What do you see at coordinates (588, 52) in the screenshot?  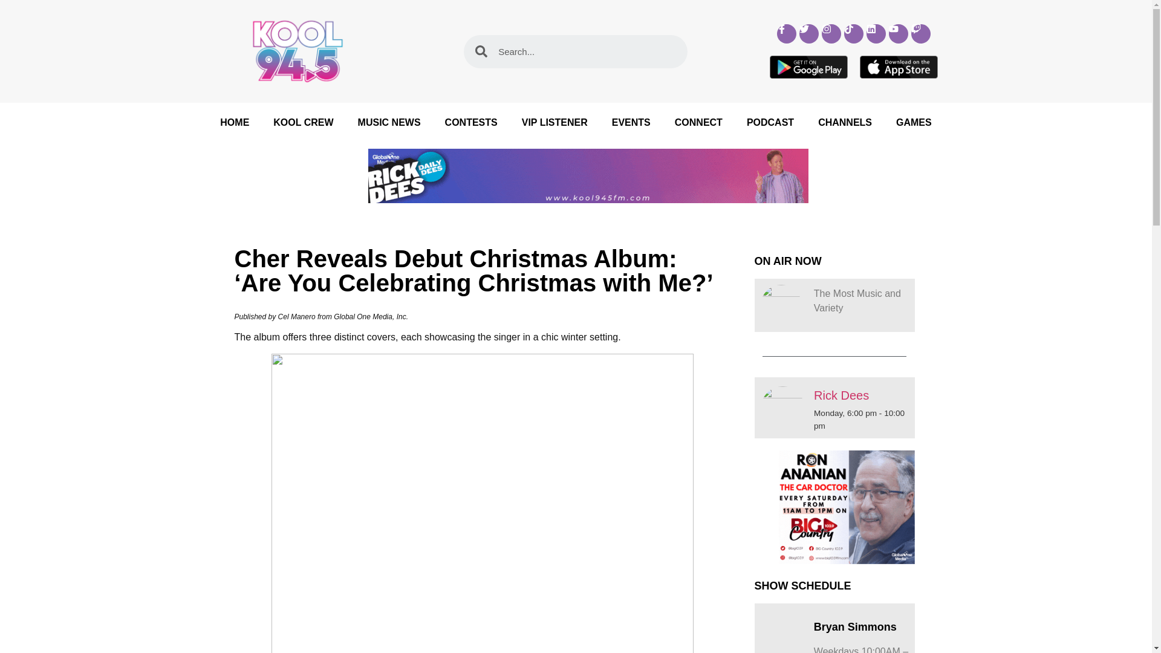 I see `Search` at bounding box center [588, 52].